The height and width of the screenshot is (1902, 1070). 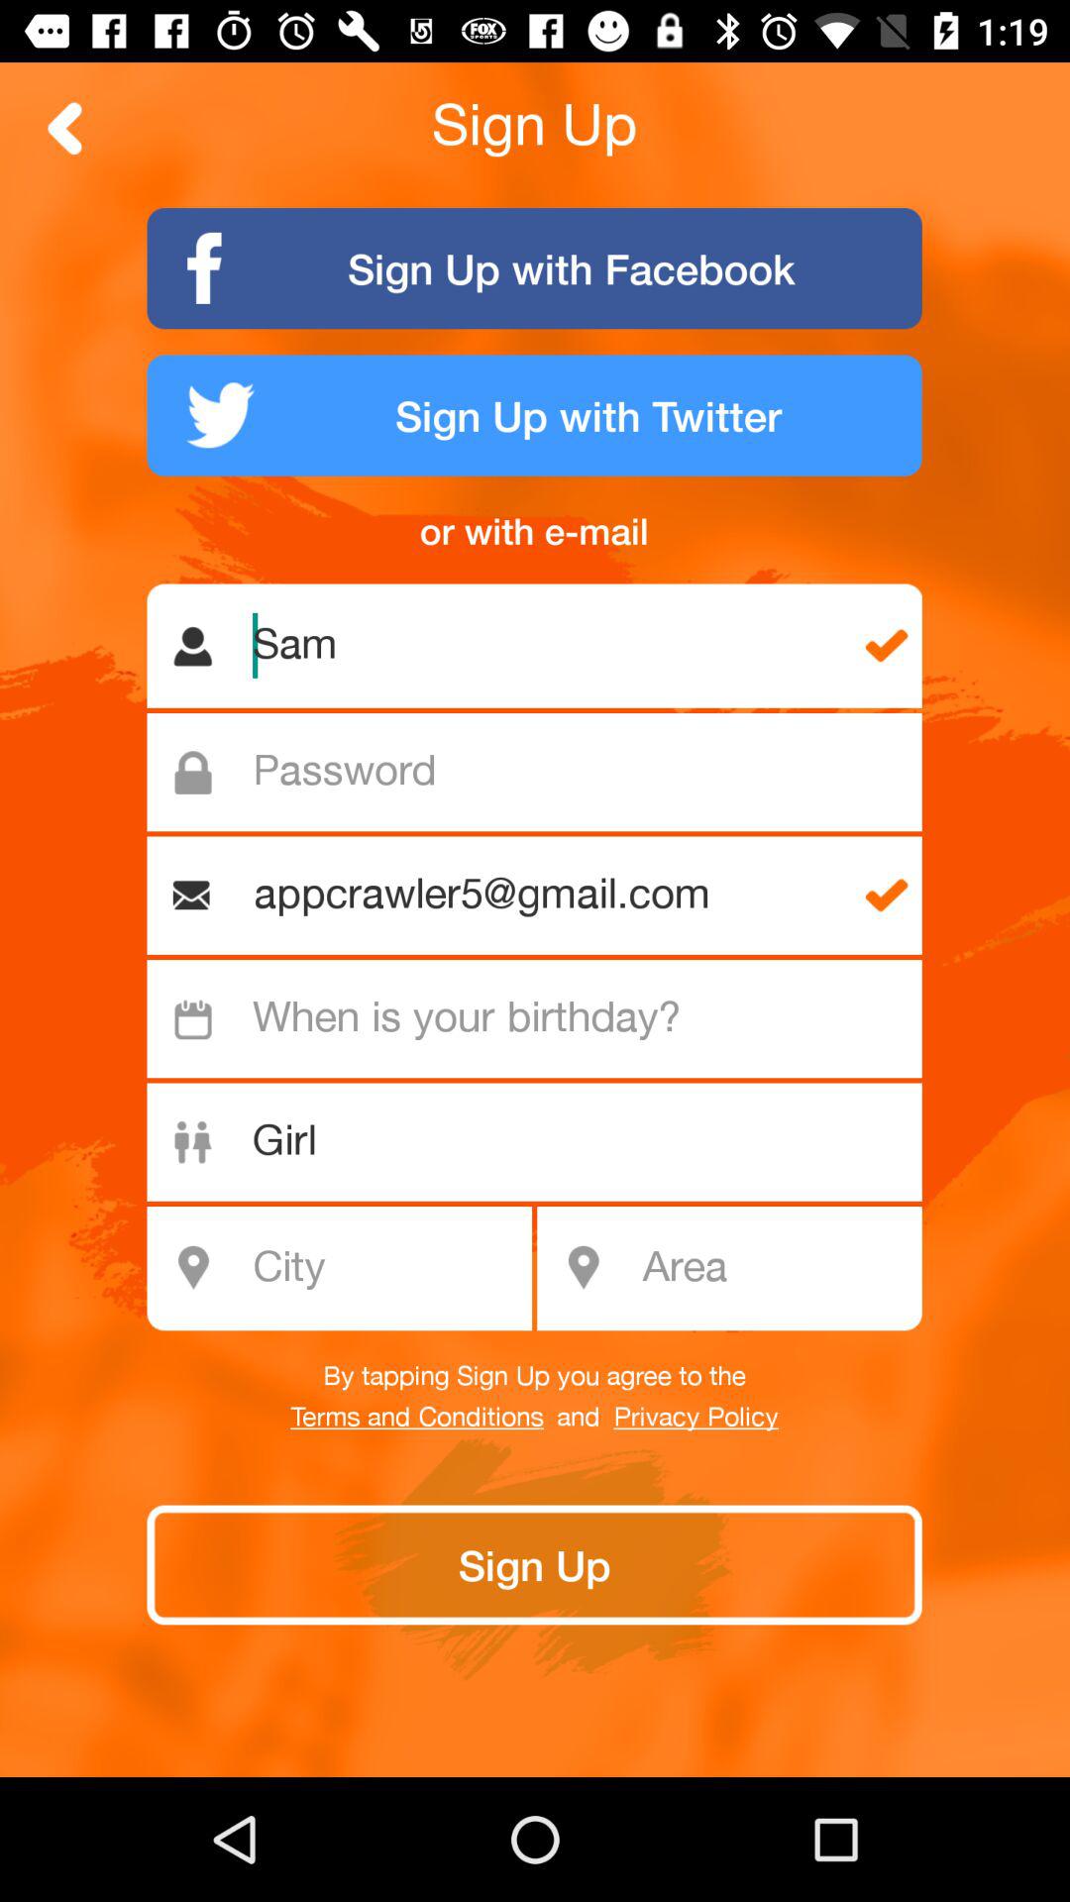 What do you see at coordinates (535, 416) in the screenshot?
I see `click on the twitter below facebook` at bounding box center [535, 416].